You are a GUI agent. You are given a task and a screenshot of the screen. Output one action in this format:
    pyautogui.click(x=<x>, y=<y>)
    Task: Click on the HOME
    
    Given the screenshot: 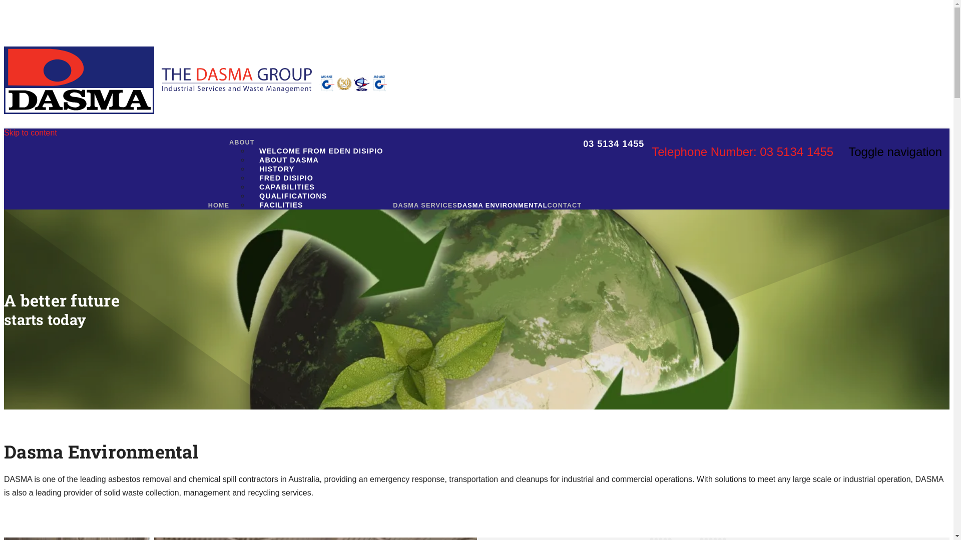 What is the action you would take?
    pyautogui.click(x=219, y=205)
    